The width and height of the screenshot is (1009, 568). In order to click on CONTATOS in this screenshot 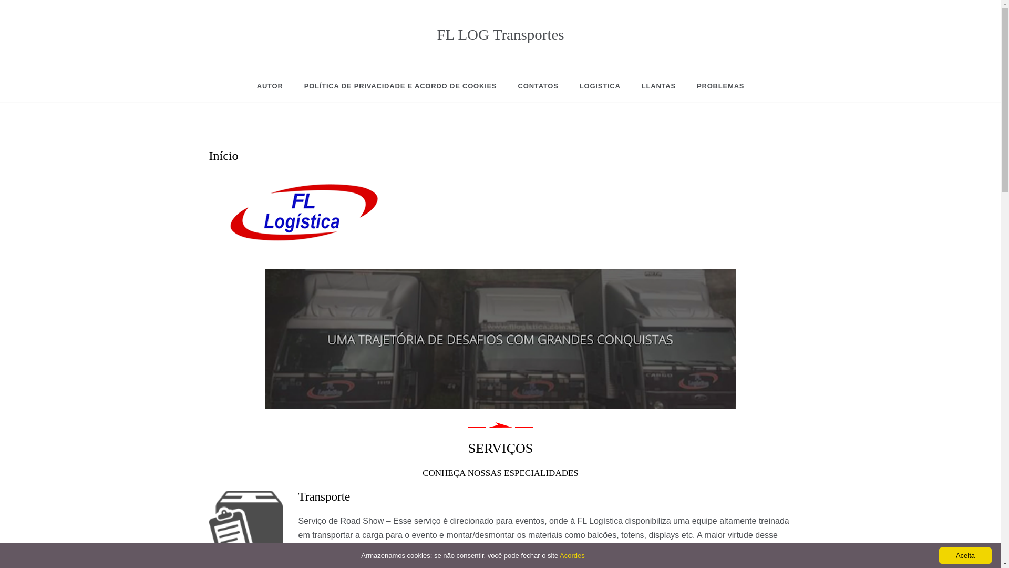, I will do `click(538, 86)`.